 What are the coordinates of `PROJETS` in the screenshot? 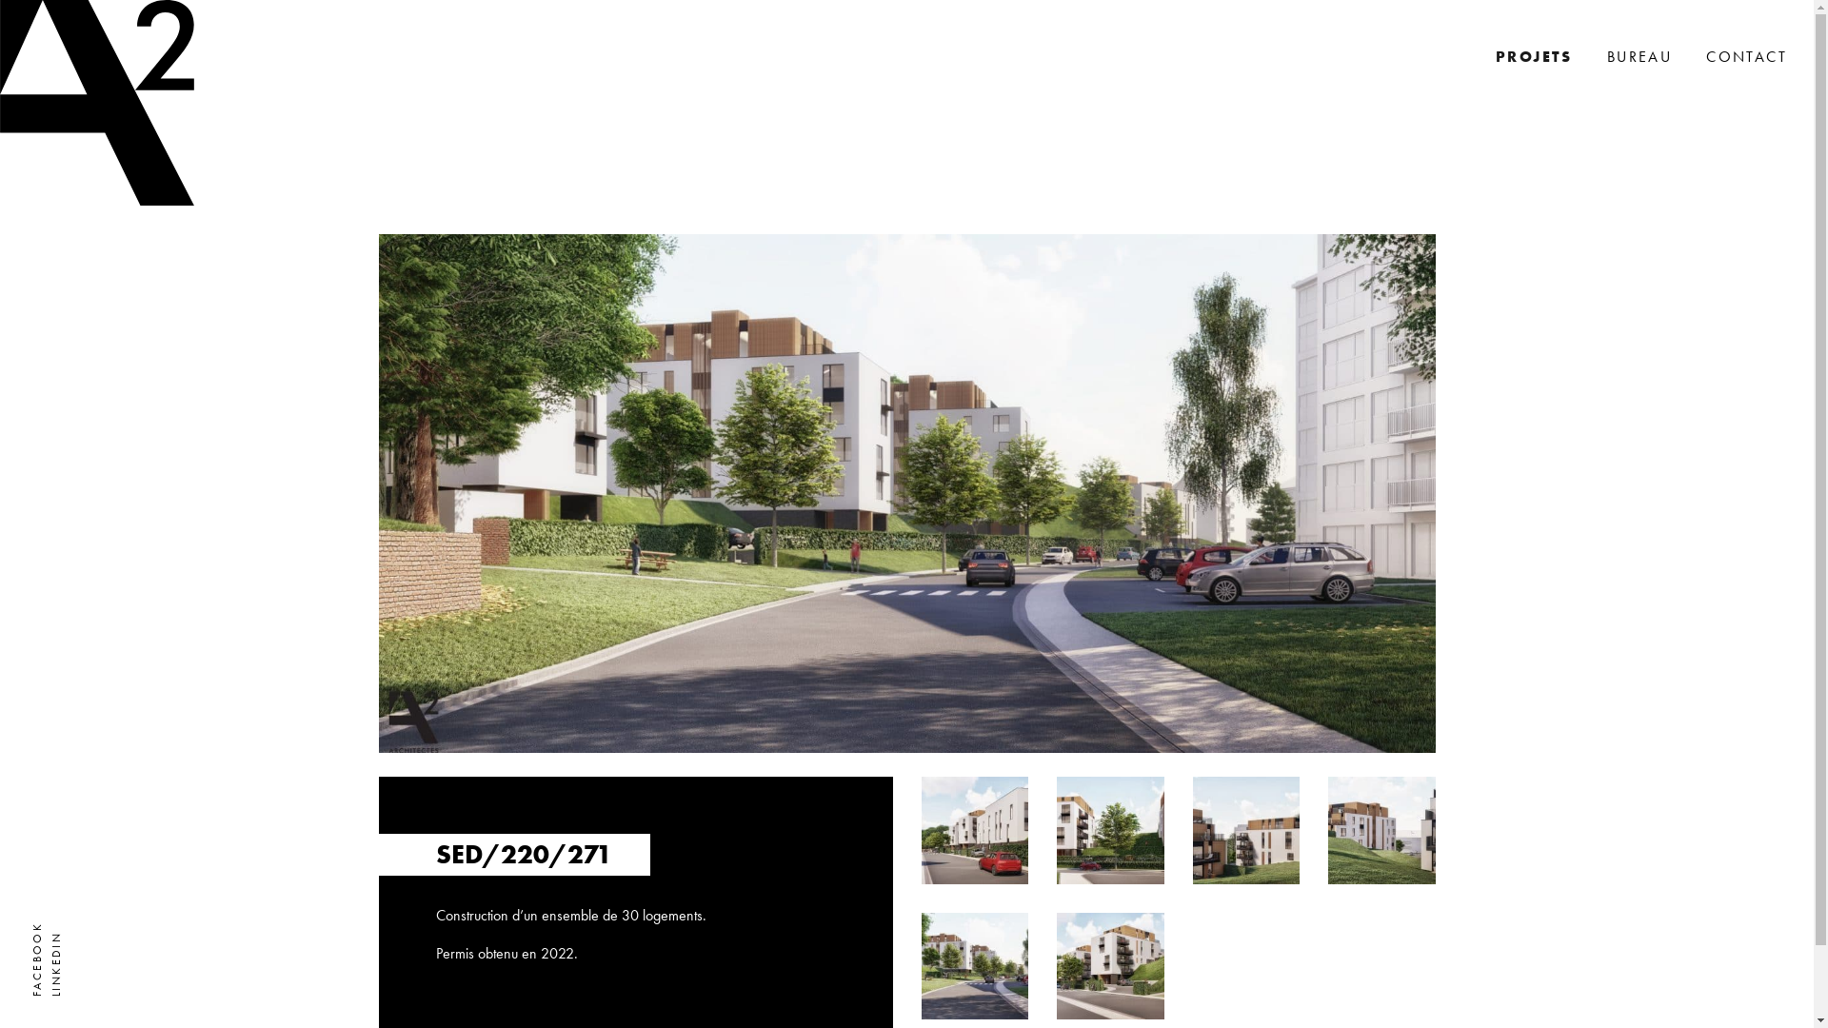 It's located at (1535, 57).